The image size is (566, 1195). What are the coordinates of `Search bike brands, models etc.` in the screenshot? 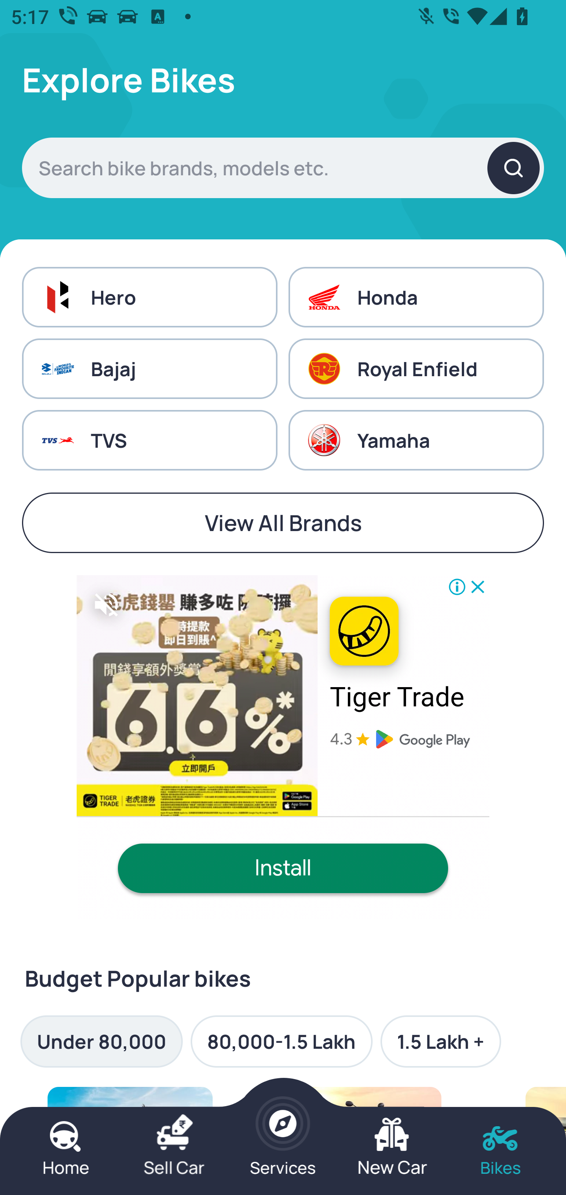 It's located at (283, 167).